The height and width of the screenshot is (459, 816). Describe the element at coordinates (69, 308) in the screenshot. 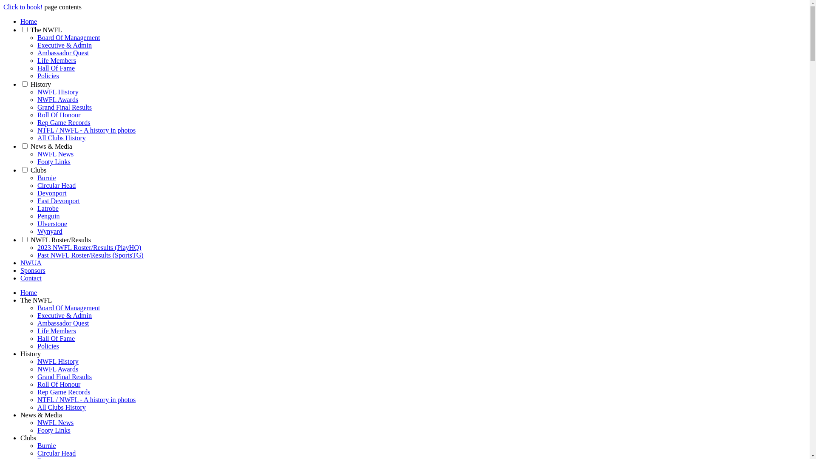

I see `Board Of Management` at that location.